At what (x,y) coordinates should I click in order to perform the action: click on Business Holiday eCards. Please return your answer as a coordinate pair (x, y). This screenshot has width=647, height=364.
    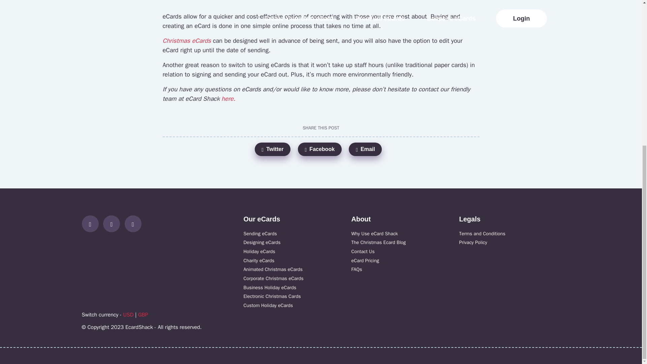
    Looking at the image, I should click on (270, 287).